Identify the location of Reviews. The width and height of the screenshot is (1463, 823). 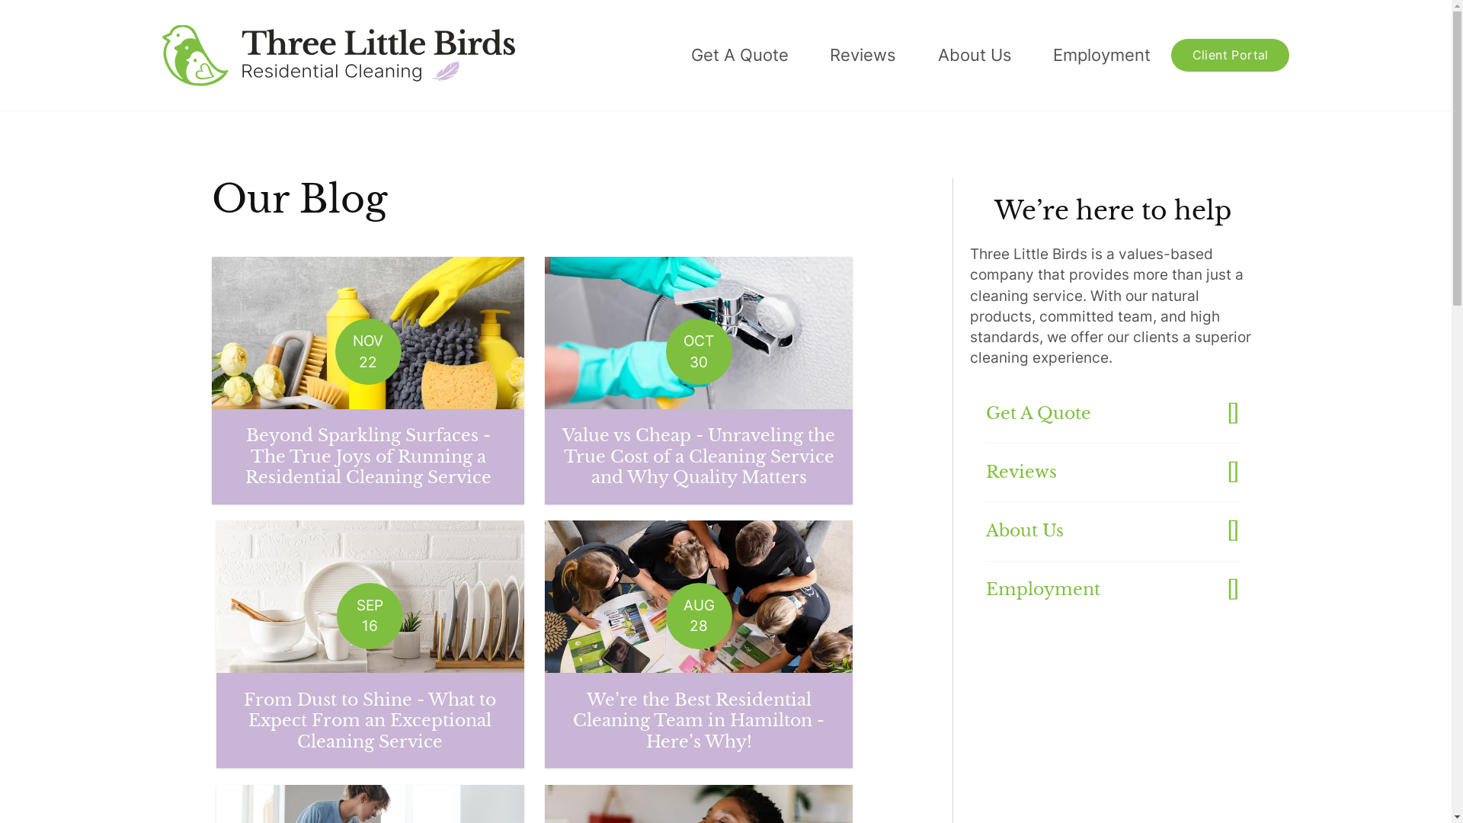
(1112, 472).